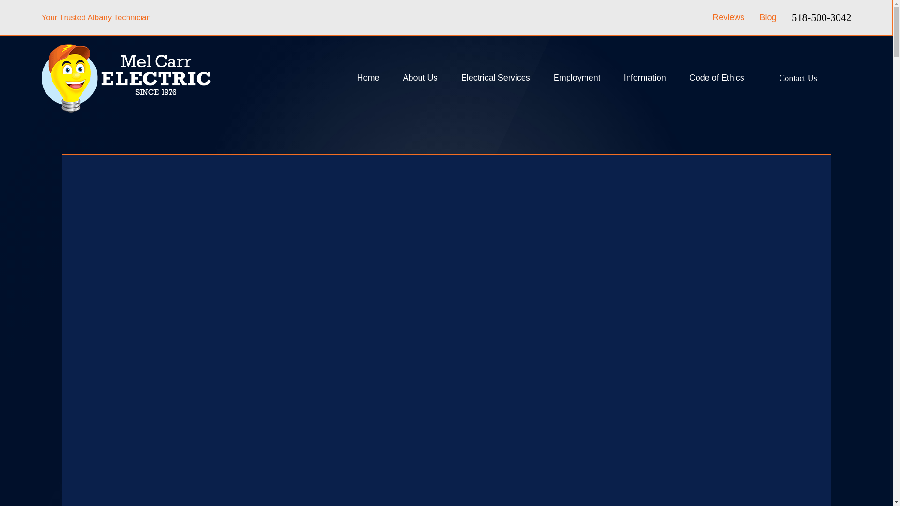  Describe the element at coordinates (768, 17) in the screenshot. I see `Blog` at that location.